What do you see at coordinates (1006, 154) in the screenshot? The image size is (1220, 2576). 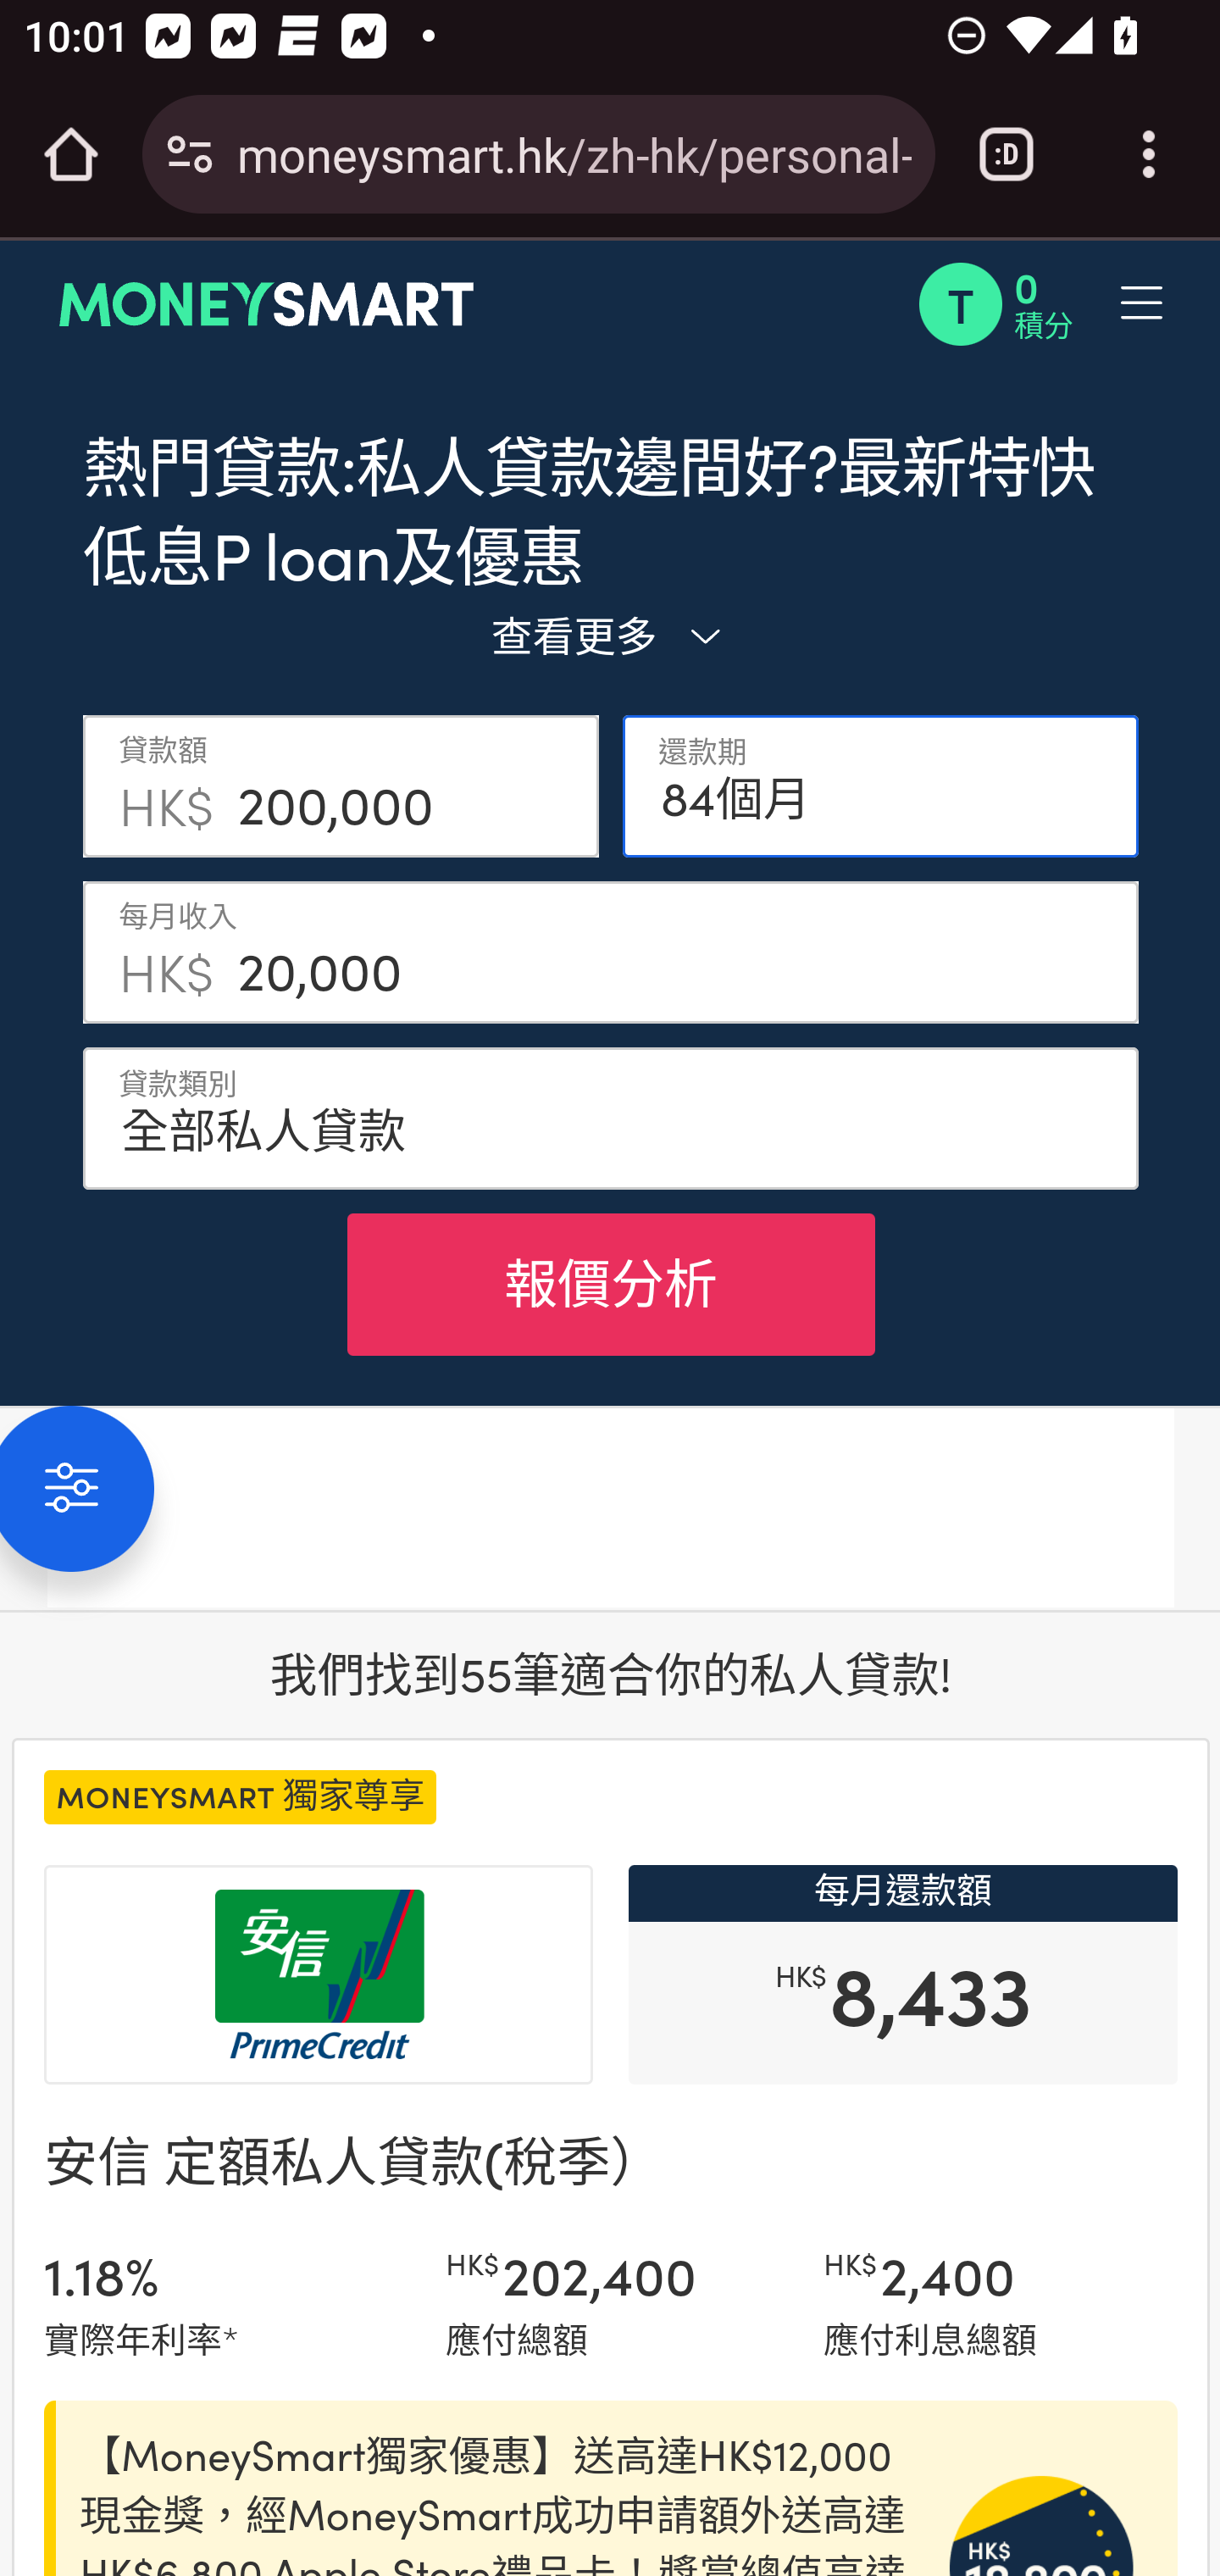 I see `Switch or close tabs` at bounding box center [1006, 154].